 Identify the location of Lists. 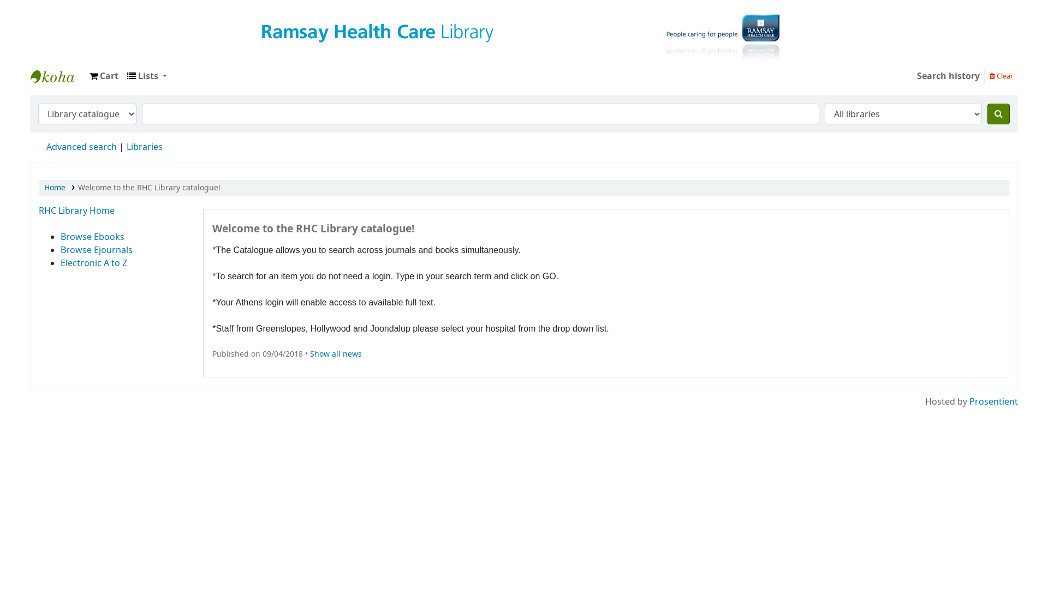
(147, 76).